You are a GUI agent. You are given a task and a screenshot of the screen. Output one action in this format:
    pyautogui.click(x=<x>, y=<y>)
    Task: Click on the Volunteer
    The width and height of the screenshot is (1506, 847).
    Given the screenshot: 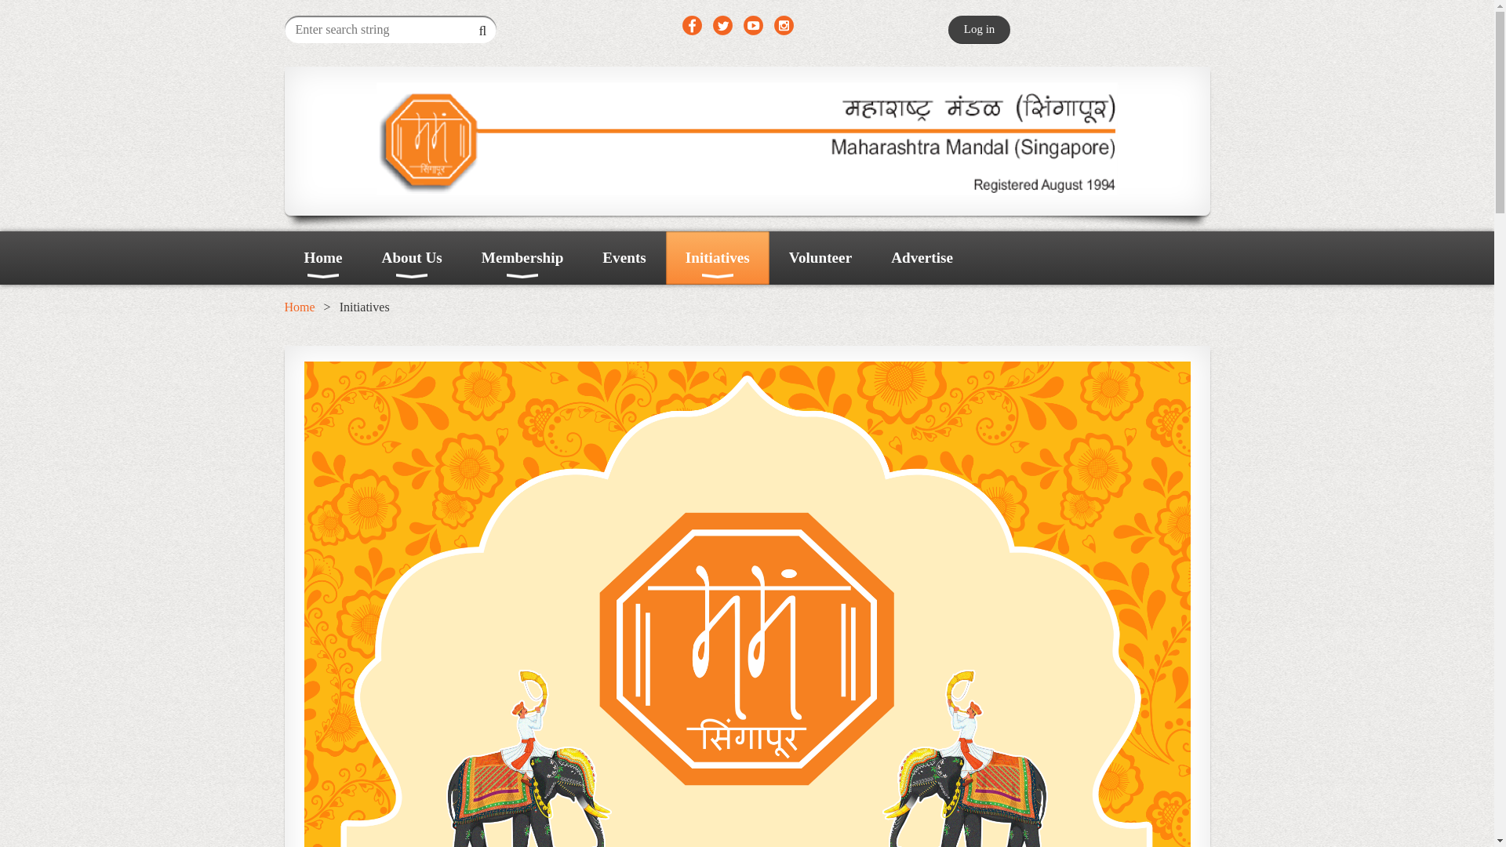 What is the action you would take?
    pyautogui.click(x=820, y=257)
    